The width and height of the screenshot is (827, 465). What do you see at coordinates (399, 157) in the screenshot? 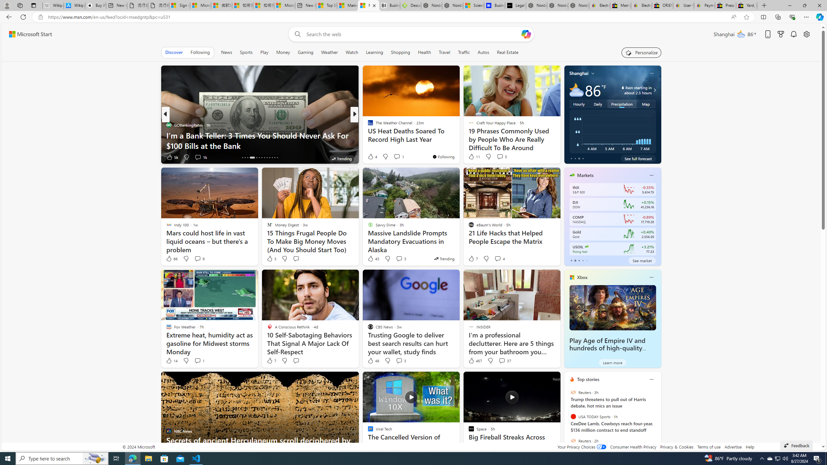
I see `View comments 2 Comment` at bounding box center [399, 157].